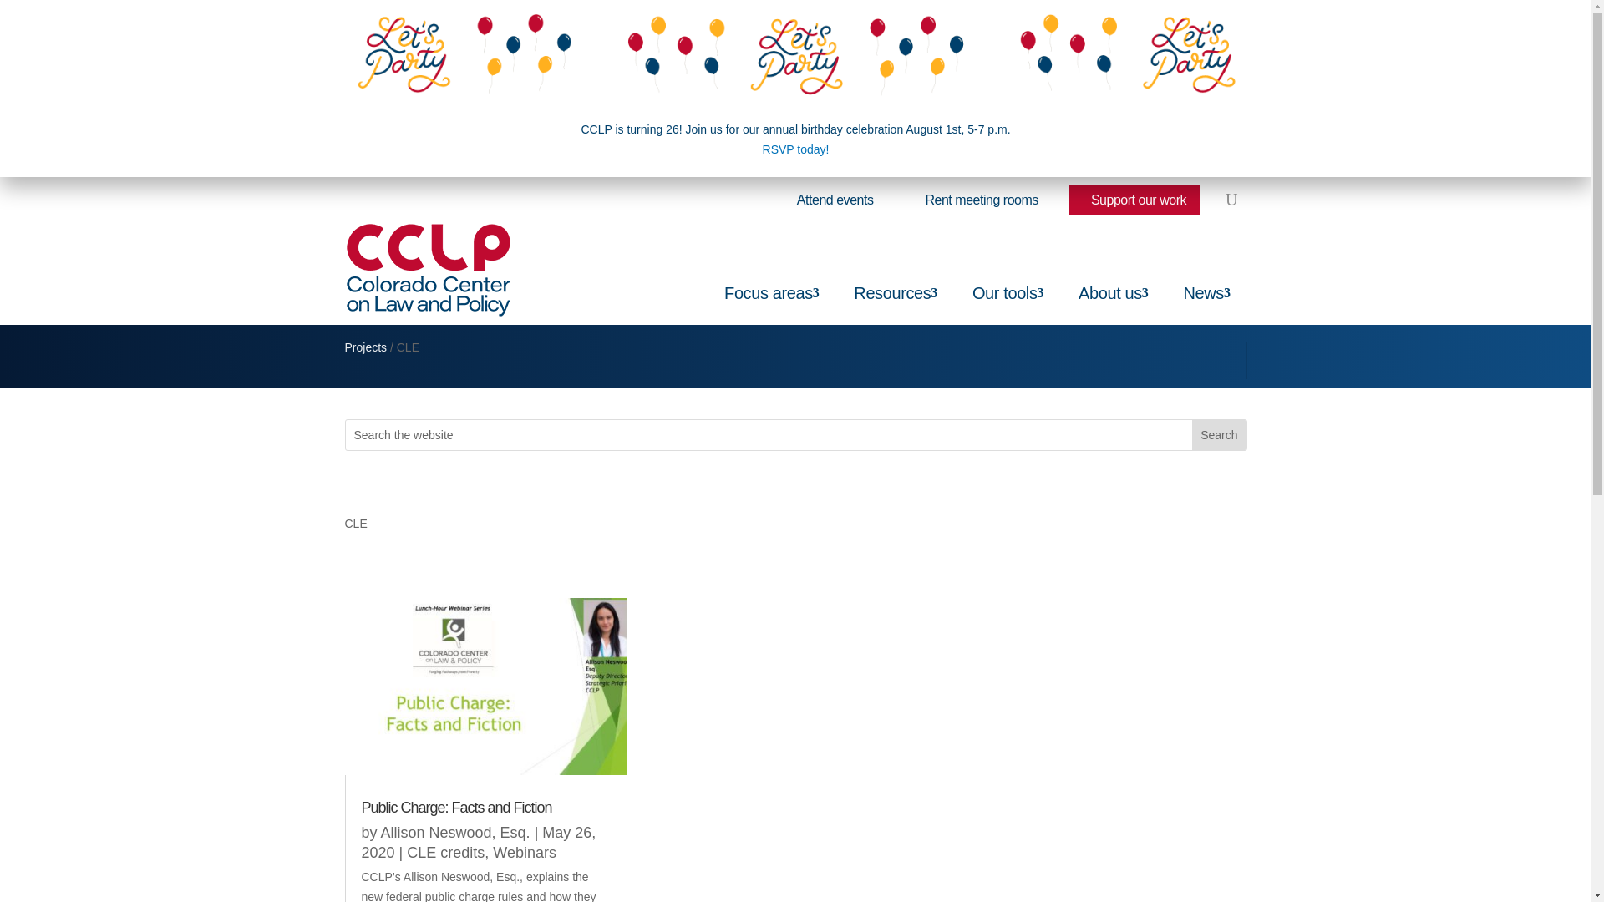 Image resolution: width=1604 pixels, height=902 pixels. Describe the element at coordinates (1215, 270) in the screenshot. I see `News` at that location.